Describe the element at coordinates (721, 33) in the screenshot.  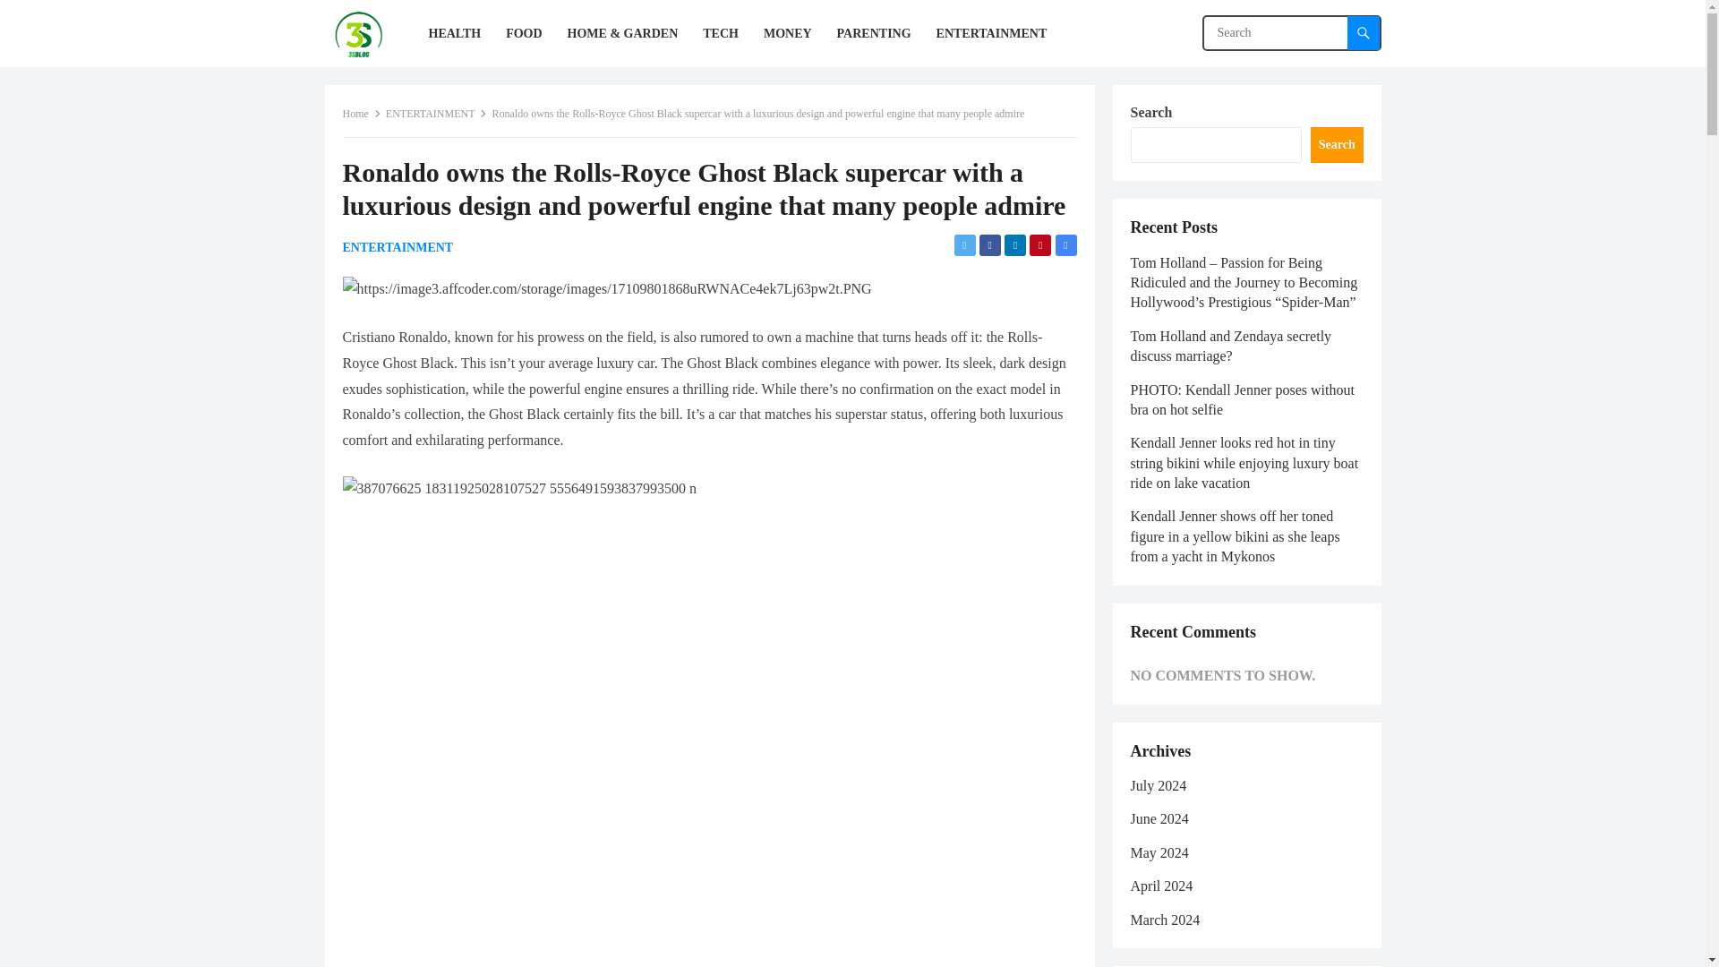
I see `TECH` at that location.